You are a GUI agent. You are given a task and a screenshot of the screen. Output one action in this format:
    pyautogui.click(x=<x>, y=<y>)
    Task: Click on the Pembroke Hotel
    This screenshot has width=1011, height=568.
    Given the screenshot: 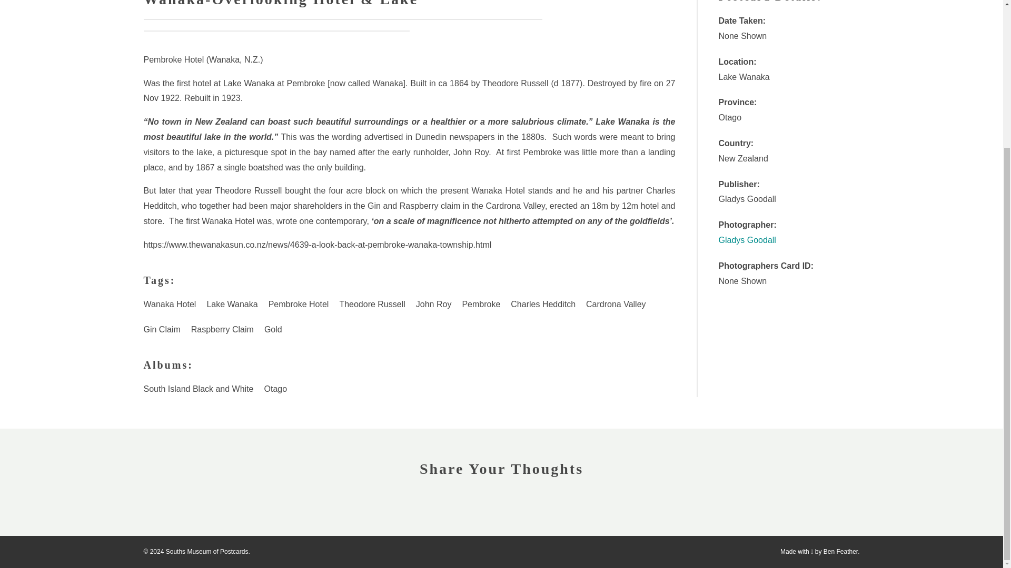 What is the action you would take?
    pyautogui.click(x=299, y=305)
    